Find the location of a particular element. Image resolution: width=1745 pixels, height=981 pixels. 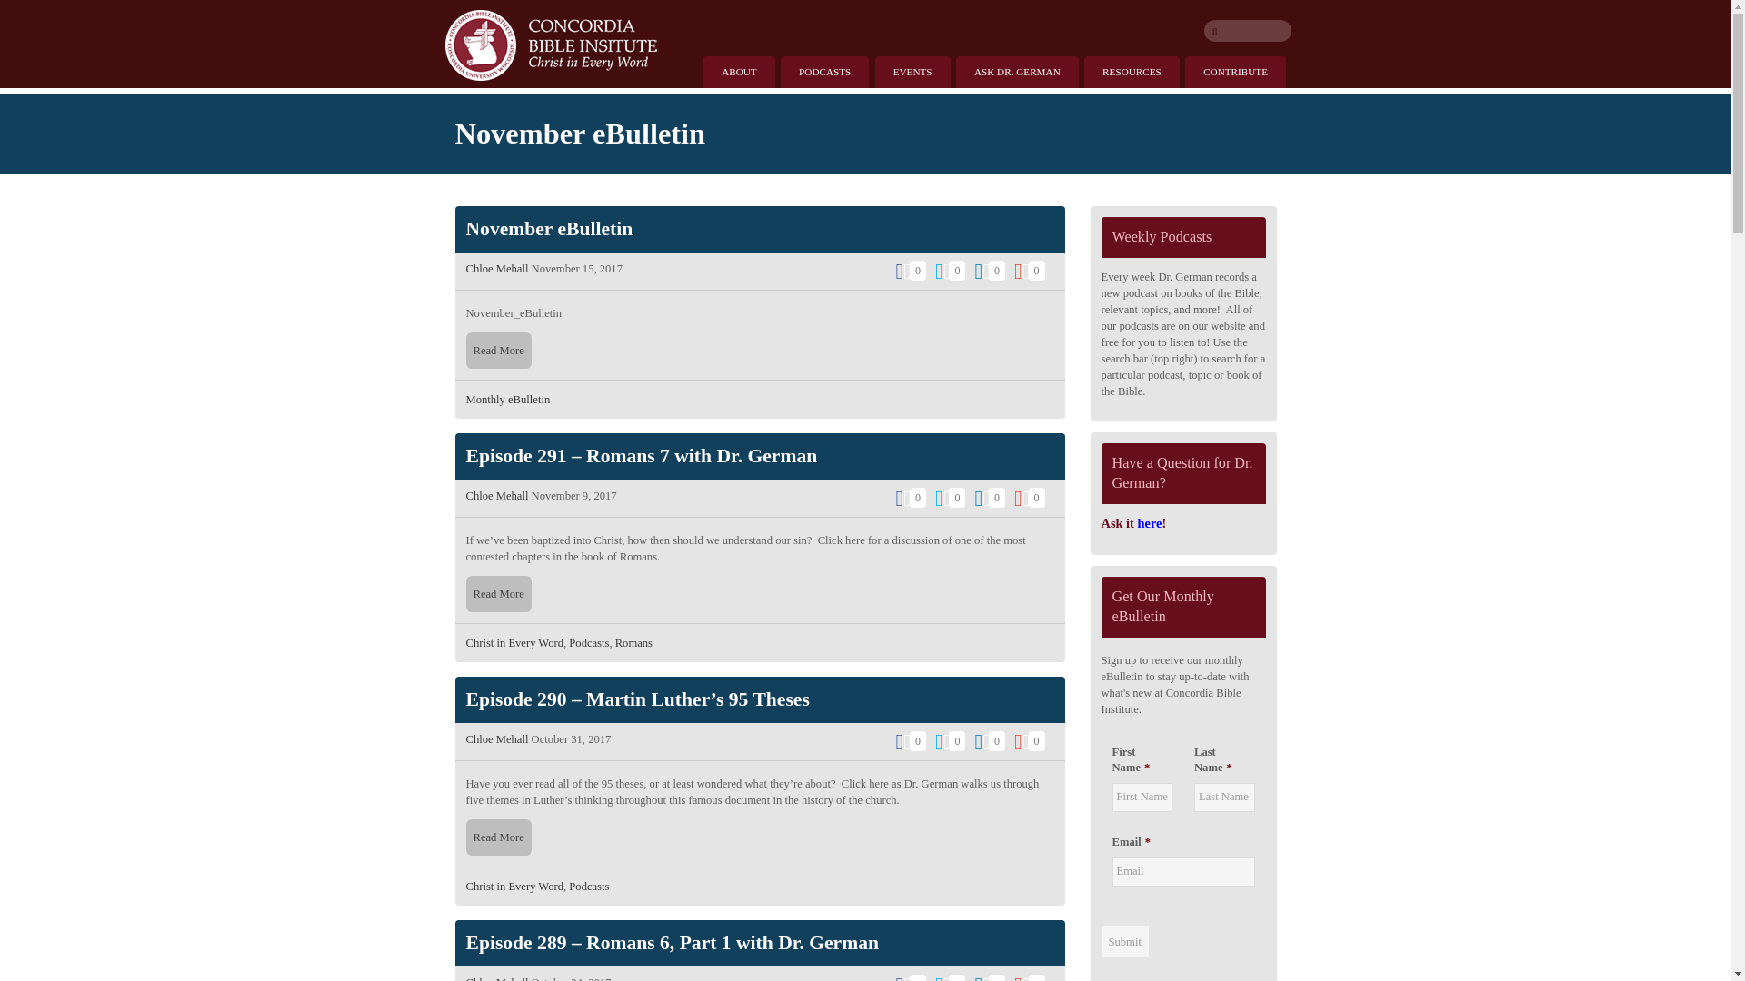

ABOUT is located at coordinates (738, 72).